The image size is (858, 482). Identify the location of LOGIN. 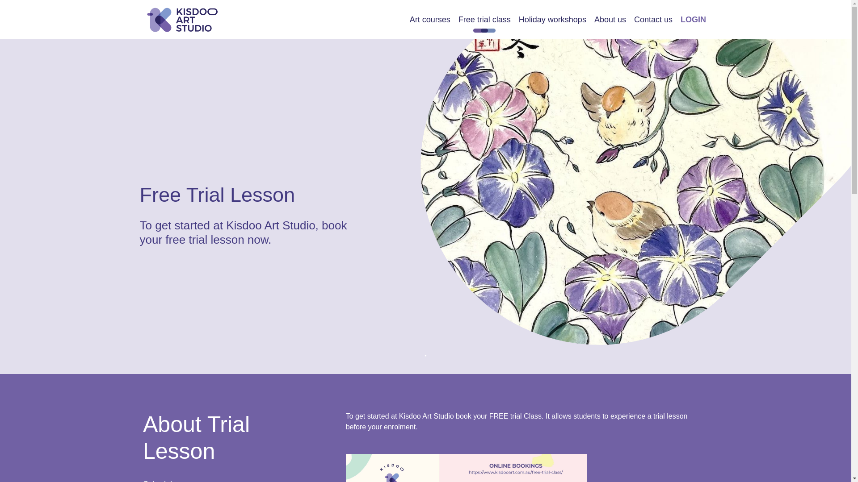
(694, 20).